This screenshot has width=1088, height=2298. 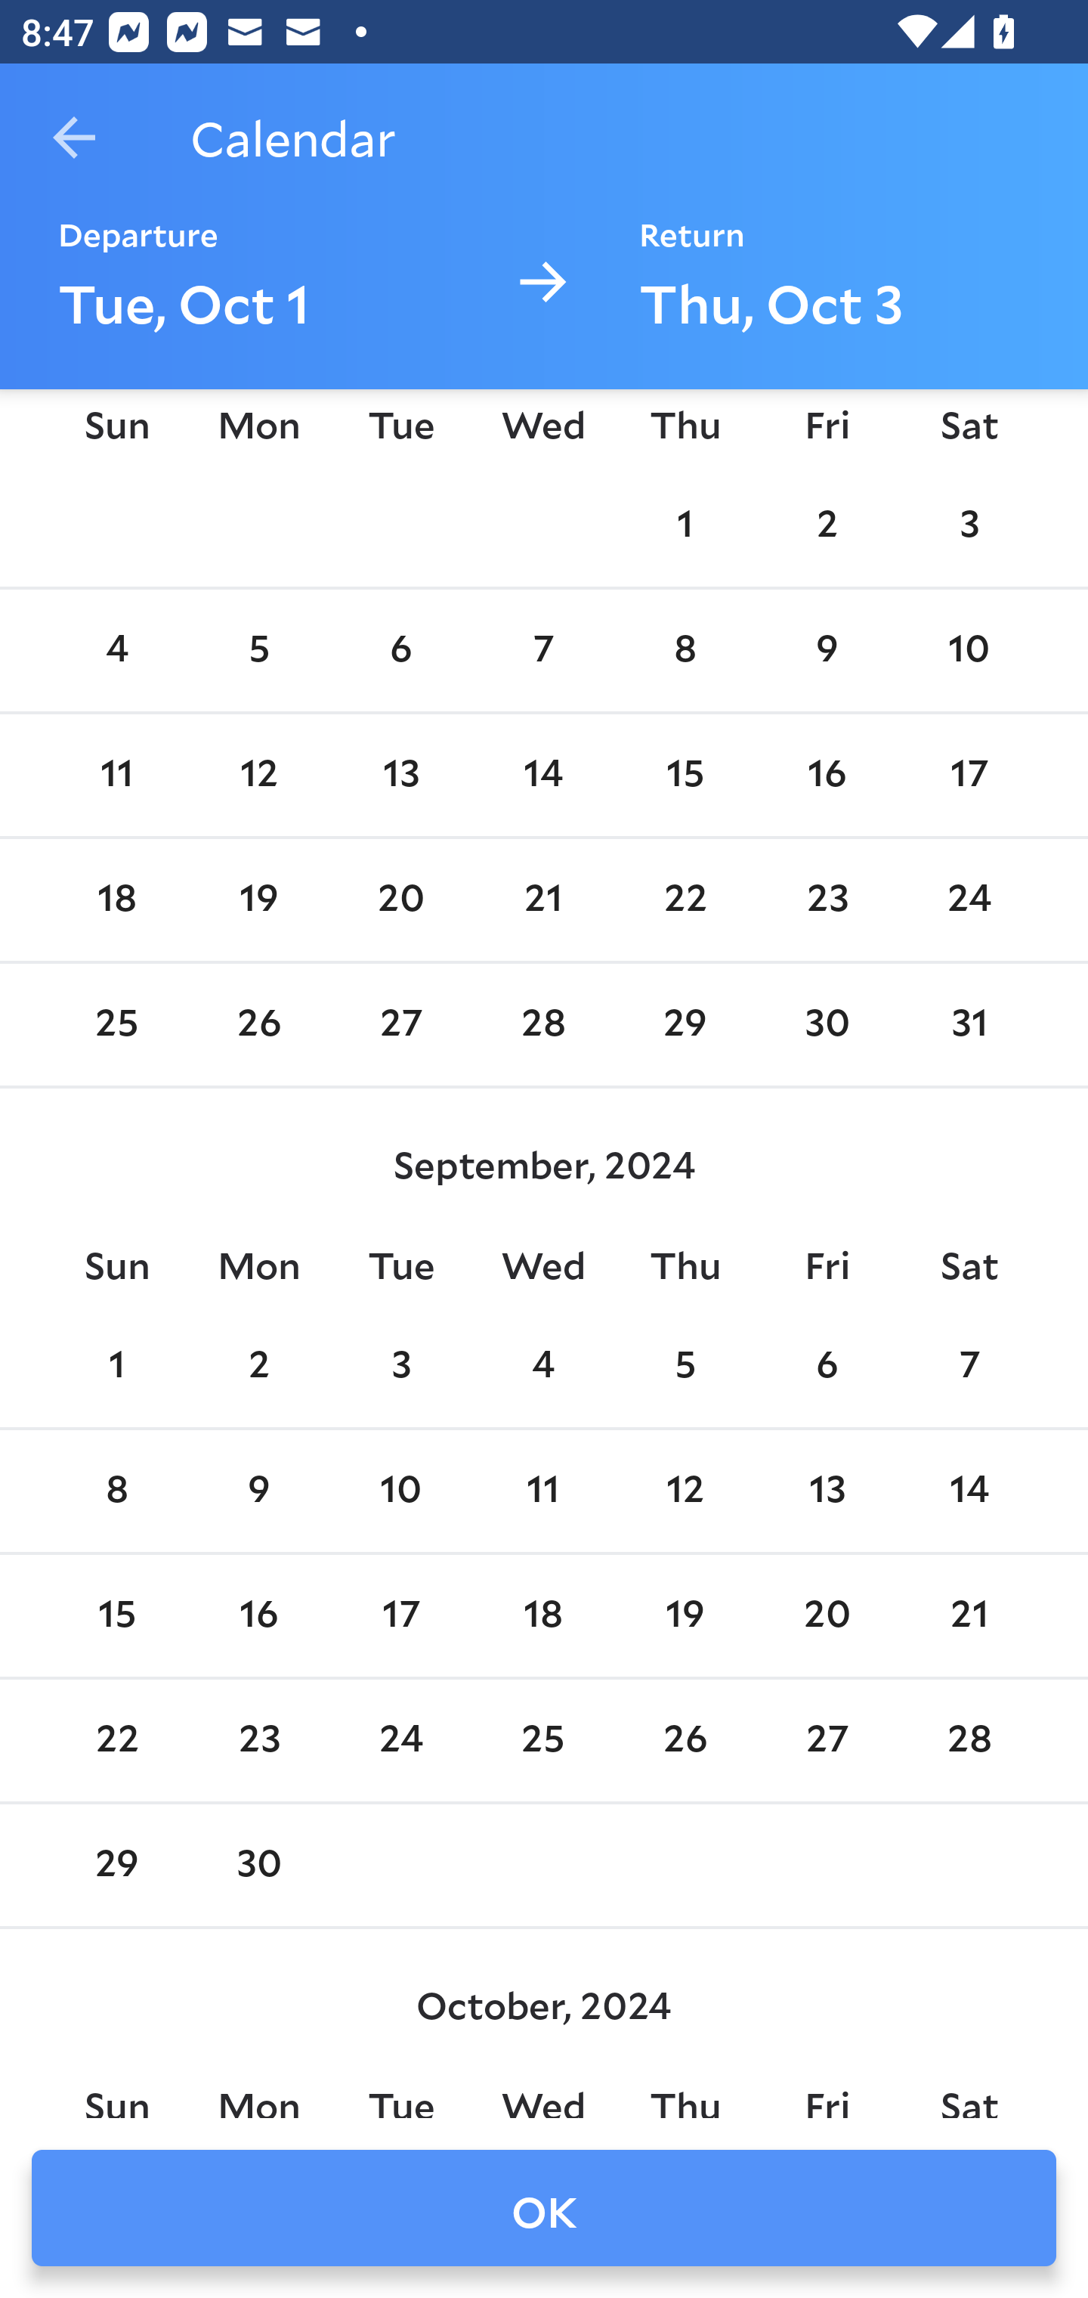 What do you see at coordinates (543, 650) in the screenshot?
I see `7` at bounding box center [543, 650].